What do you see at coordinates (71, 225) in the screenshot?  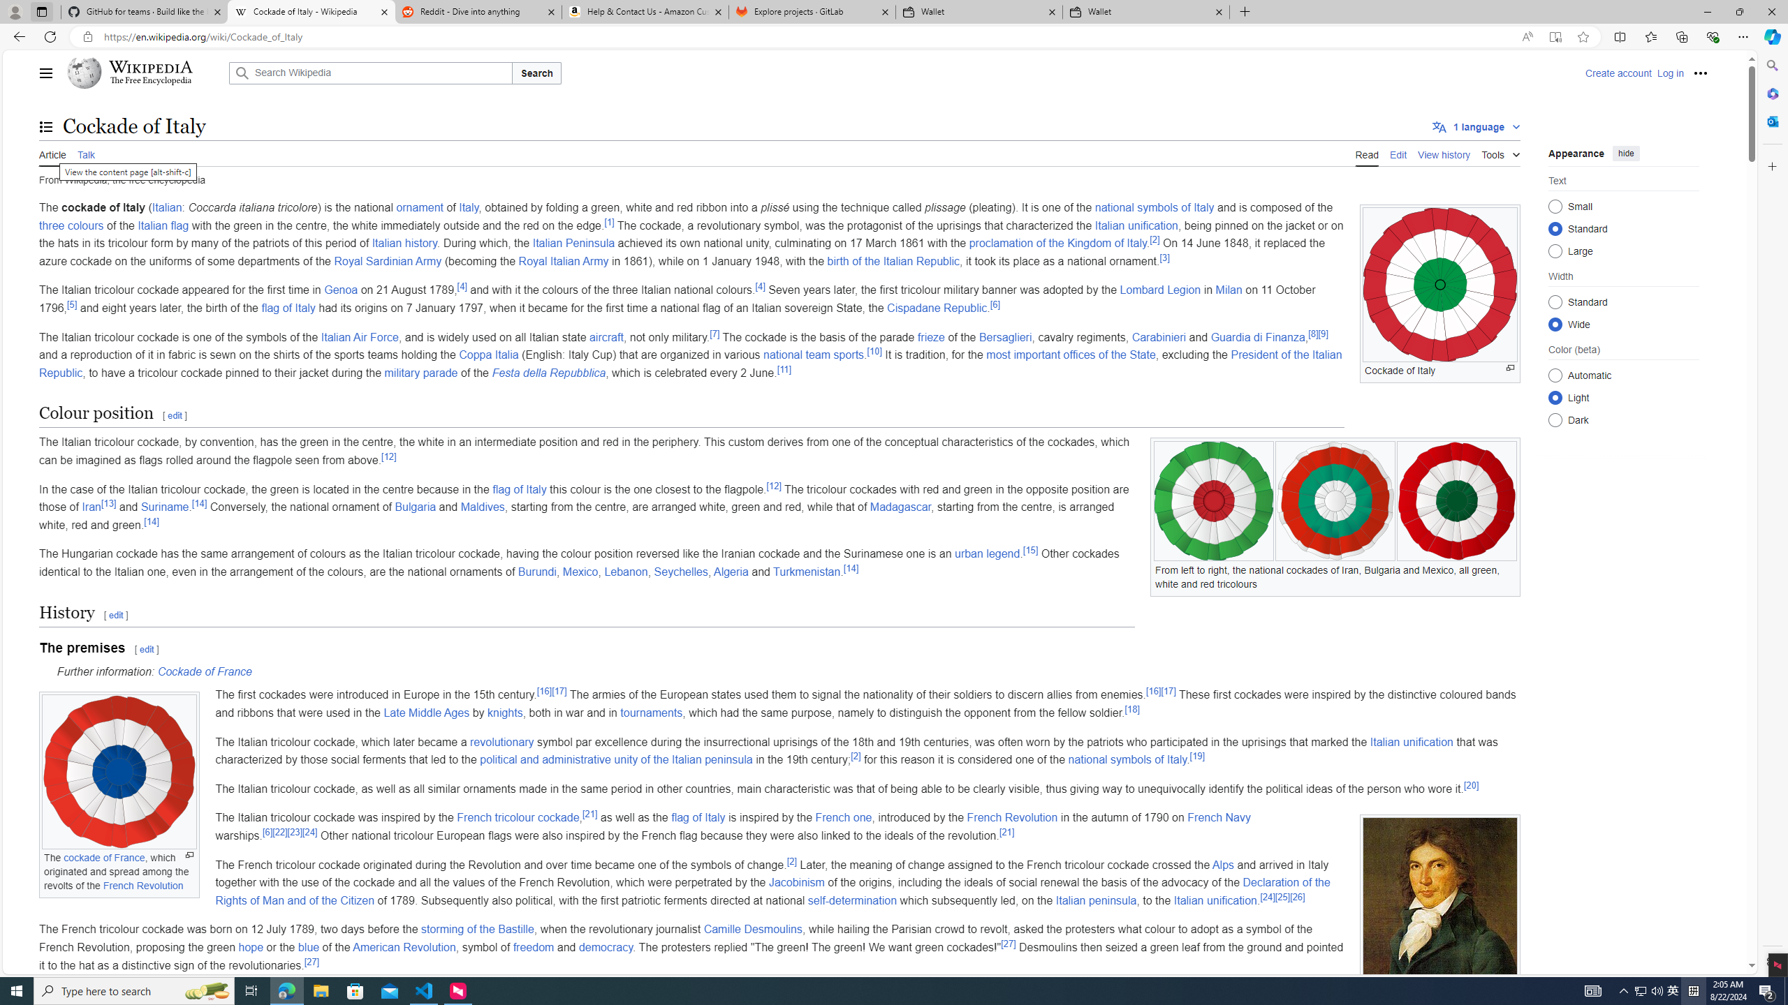 I see `three colours` at bounding box center [71, 225].